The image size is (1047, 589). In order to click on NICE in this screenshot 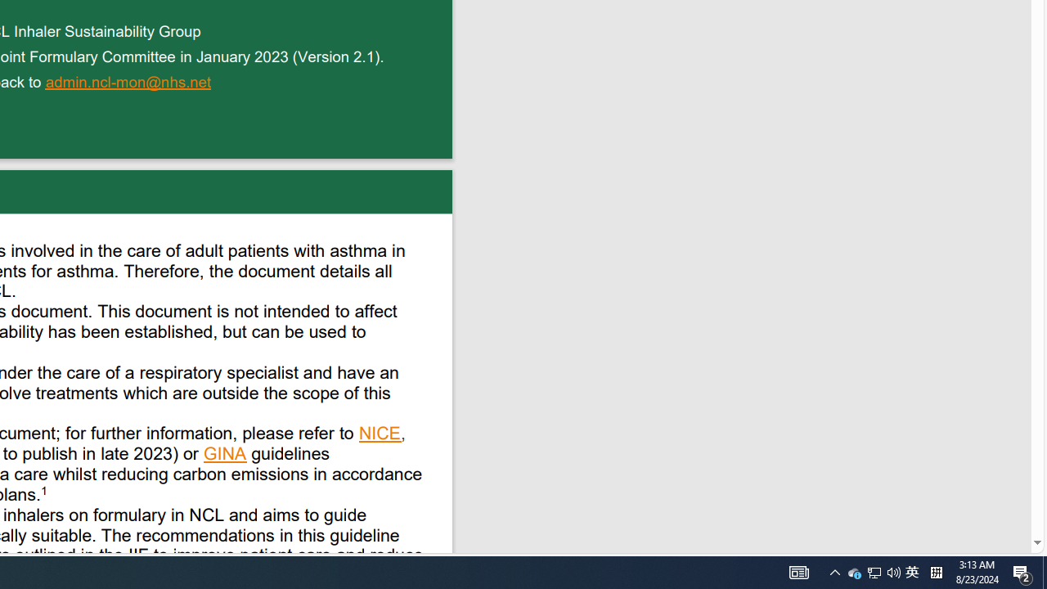, I will do `click(380, 435)`.